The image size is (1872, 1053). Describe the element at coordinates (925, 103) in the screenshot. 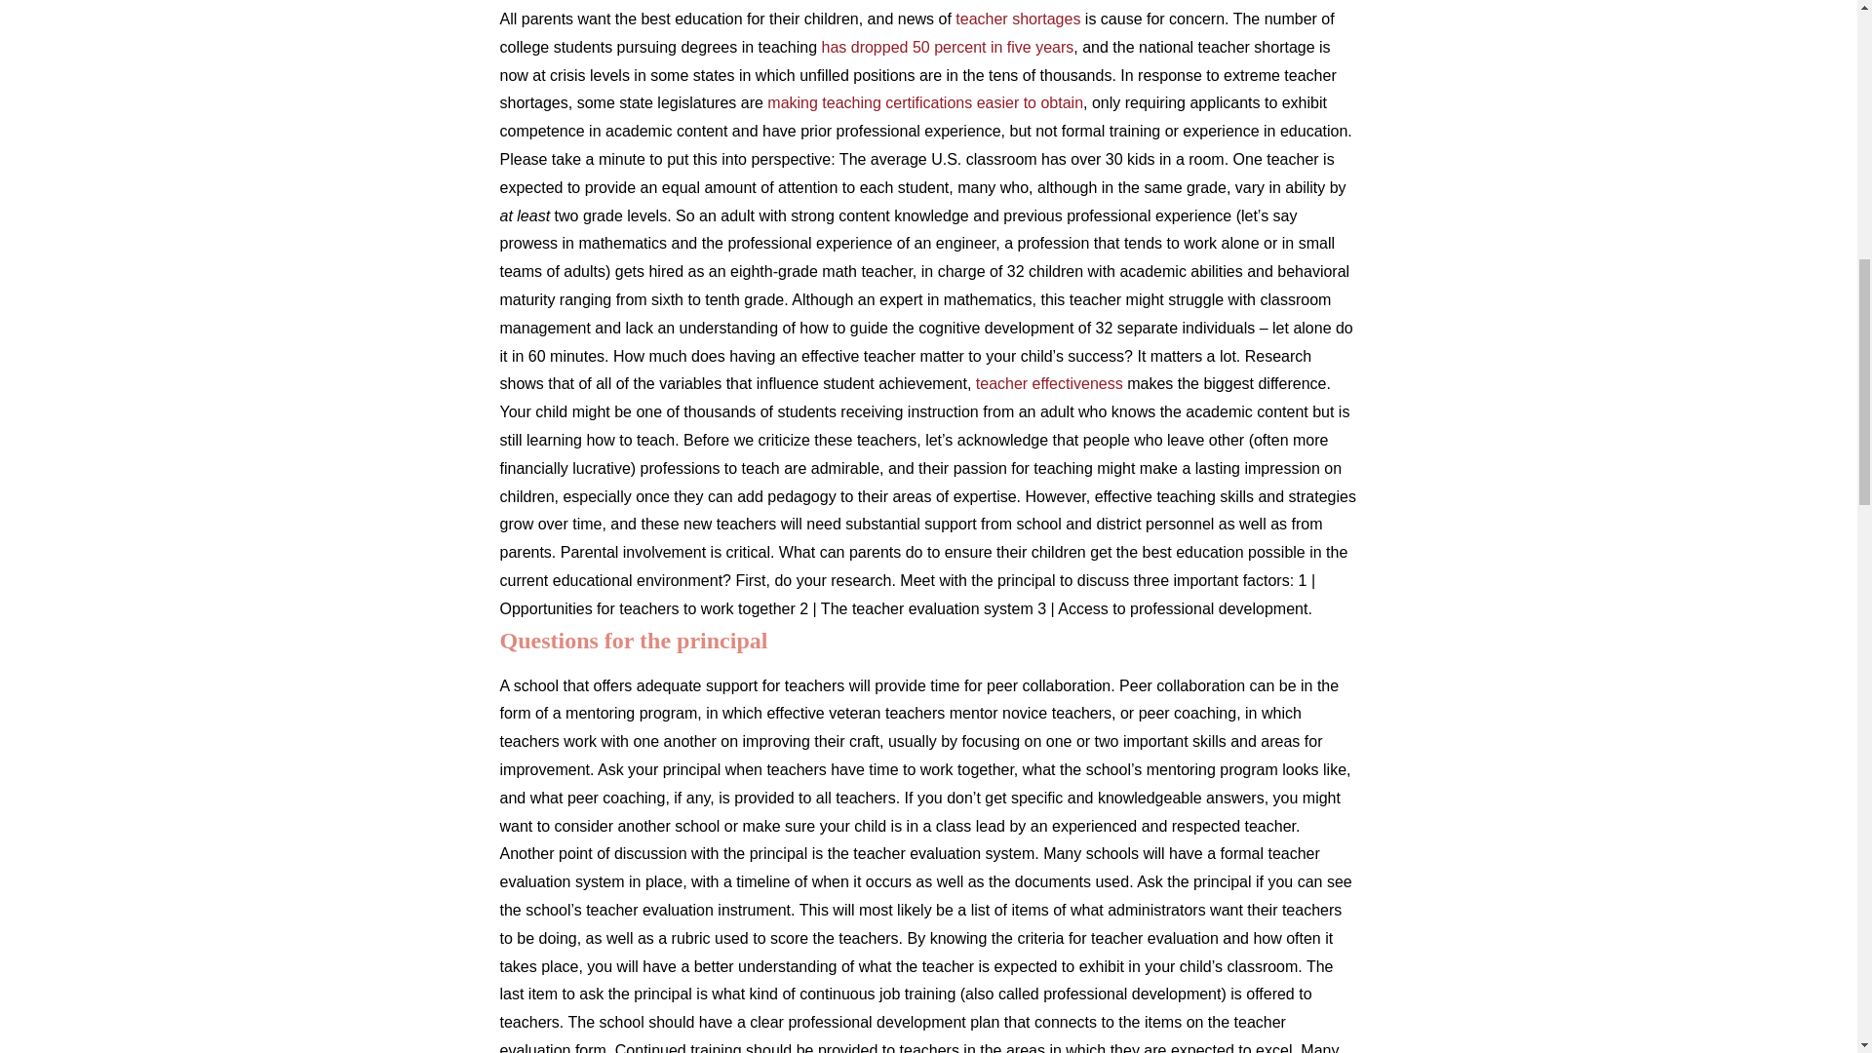

I see `making teaching certifications easier to obtain` at that location.